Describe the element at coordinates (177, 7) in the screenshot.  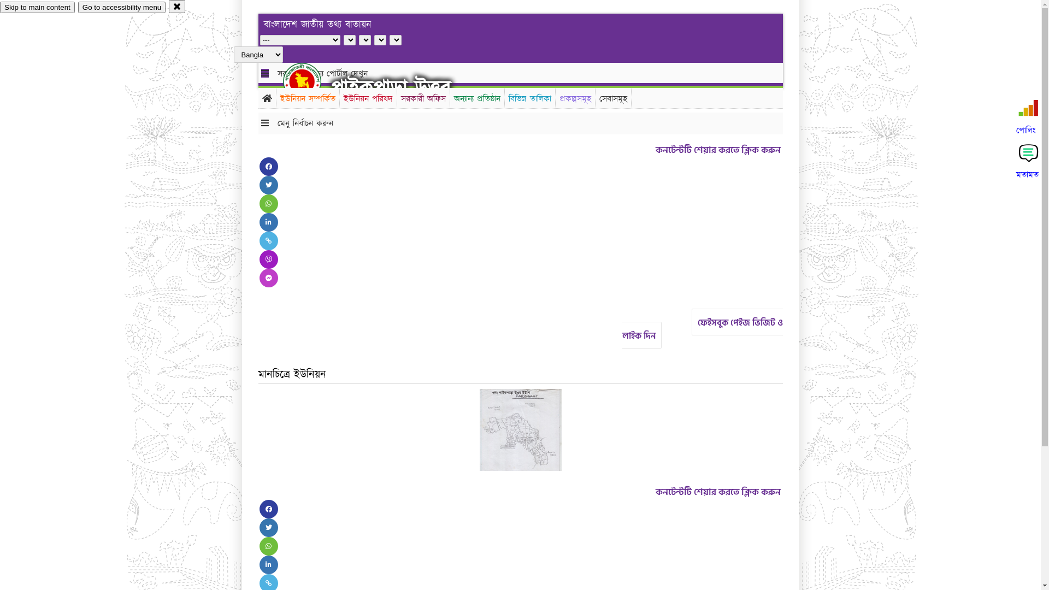
I see `close` at that location.